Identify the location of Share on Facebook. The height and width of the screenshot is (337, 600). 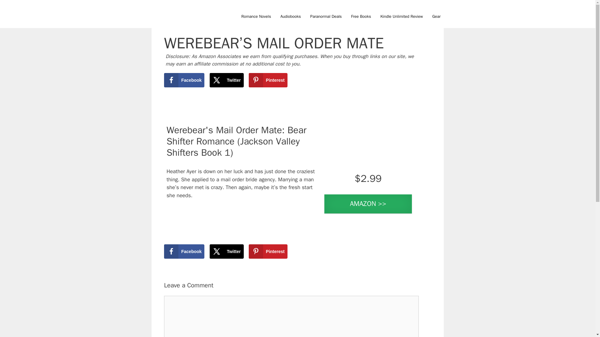
(184, 80).